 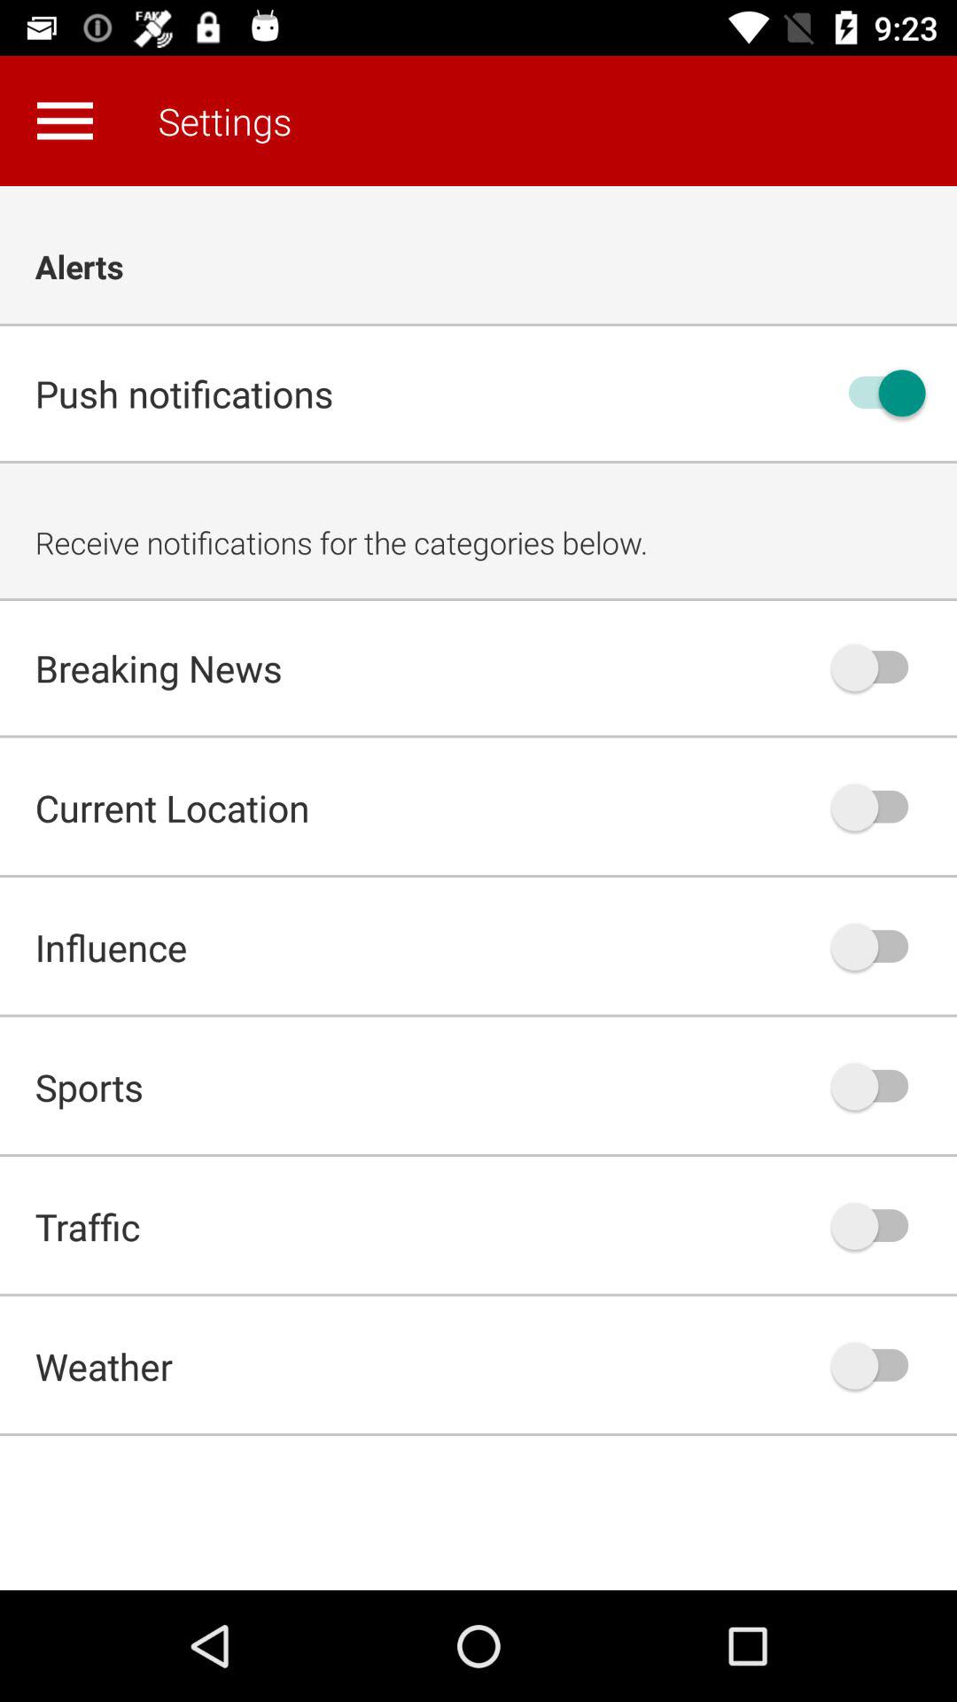 I want to click on toggle on button, so click(x=878, y=394).